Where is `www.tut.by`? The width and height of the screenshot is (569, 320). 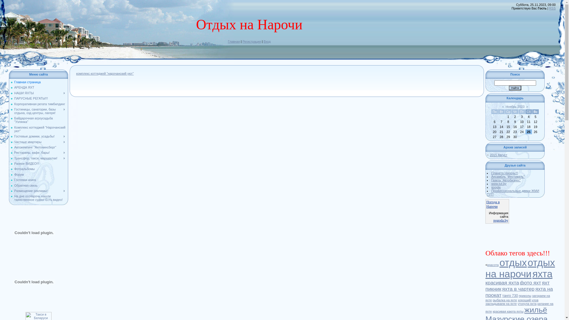
www.tut.by is located at coordinates (499, 184).